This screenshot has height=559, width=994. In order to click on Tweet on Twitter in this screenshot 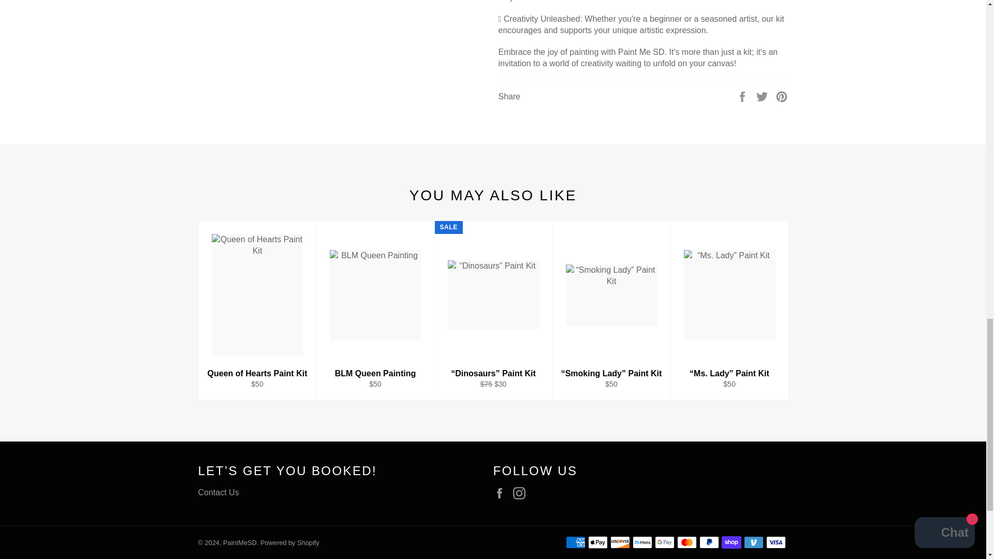, I will do `click(763, 96)`.